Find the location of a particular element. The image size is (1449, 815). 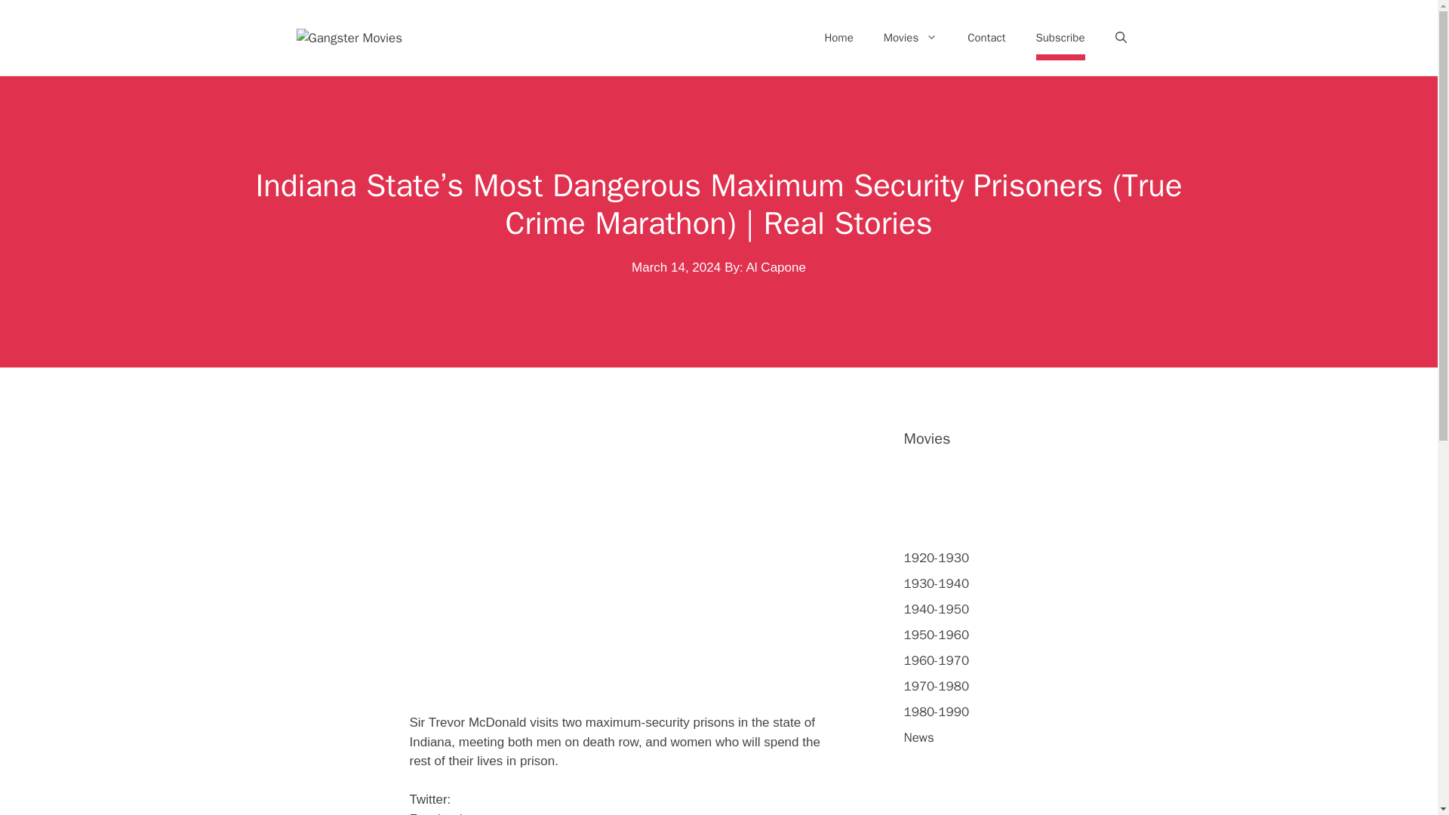

1940-1950 is located at coordinates (937, 609).